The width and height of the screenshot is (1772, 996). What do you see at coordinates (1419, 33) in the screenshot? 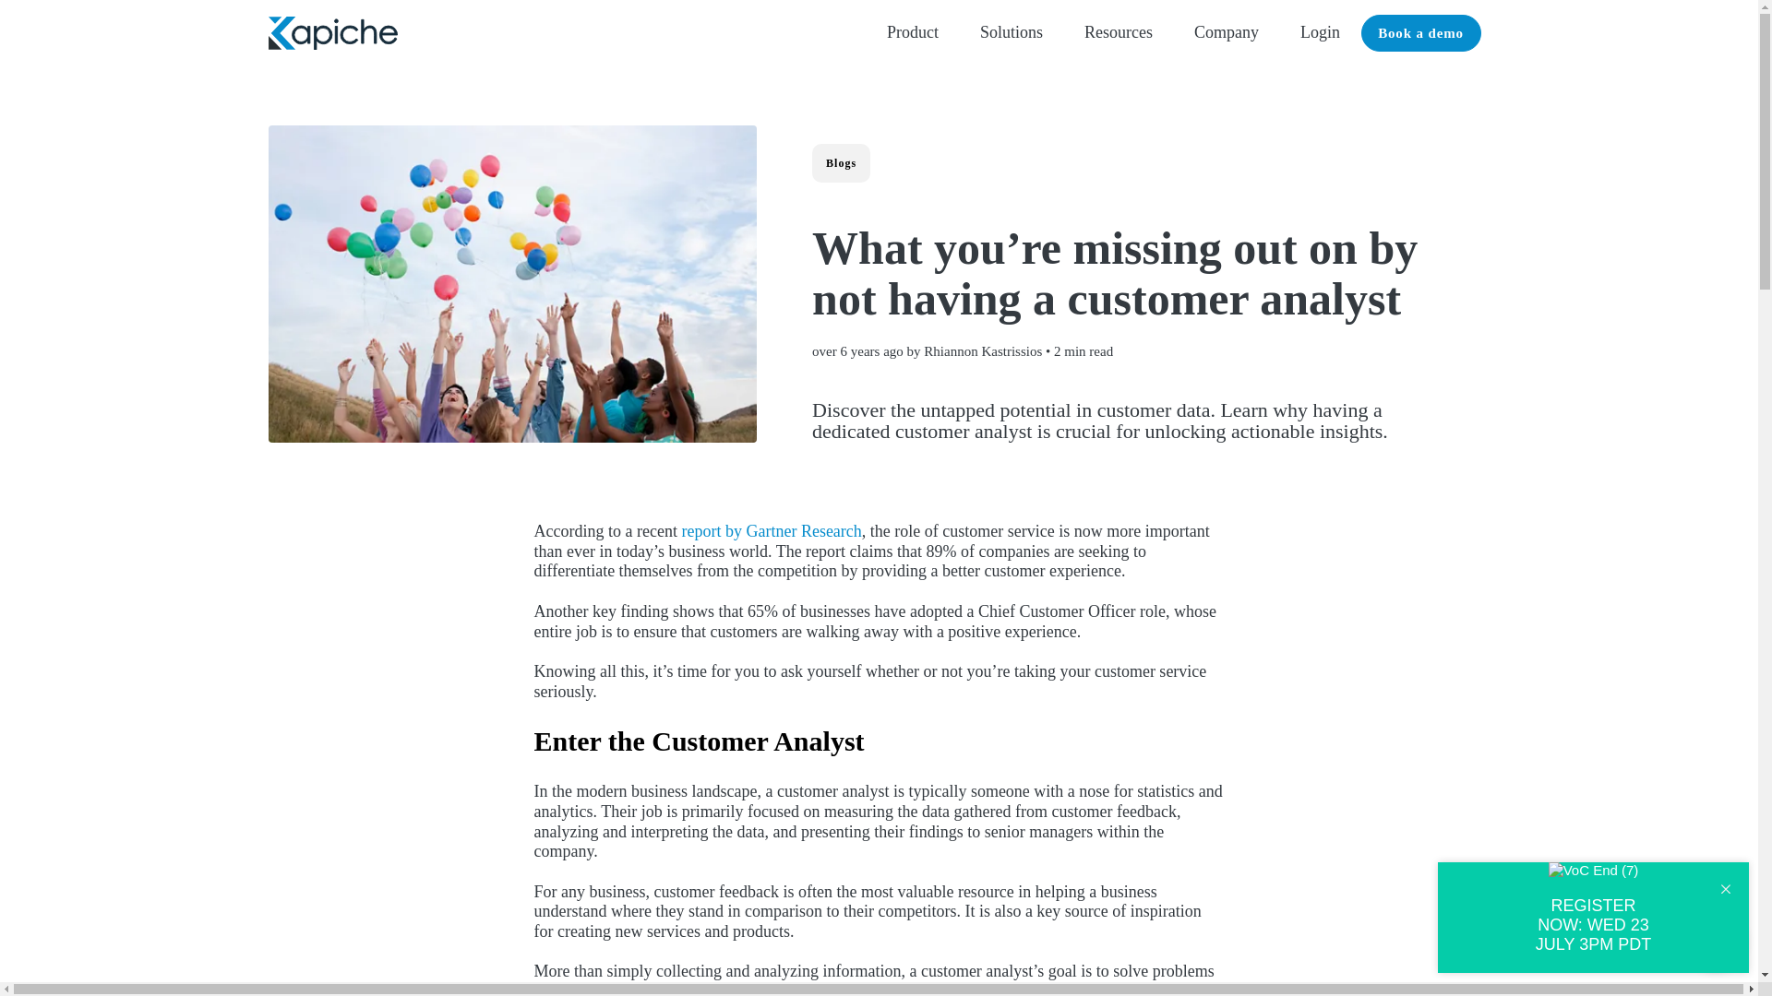
I see `Book a demo` at bounding box center [1419, 33].